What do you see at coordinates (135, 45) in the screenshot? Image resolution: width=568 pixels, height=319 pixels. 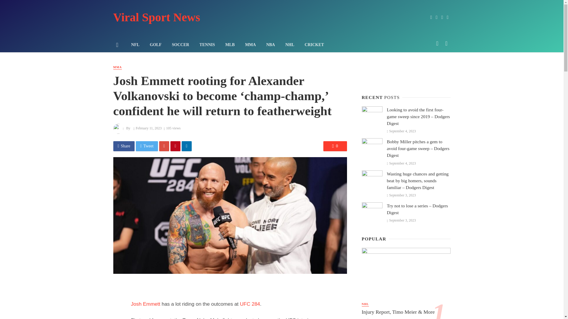 I see `NFL` at bounding box center [135, 45].